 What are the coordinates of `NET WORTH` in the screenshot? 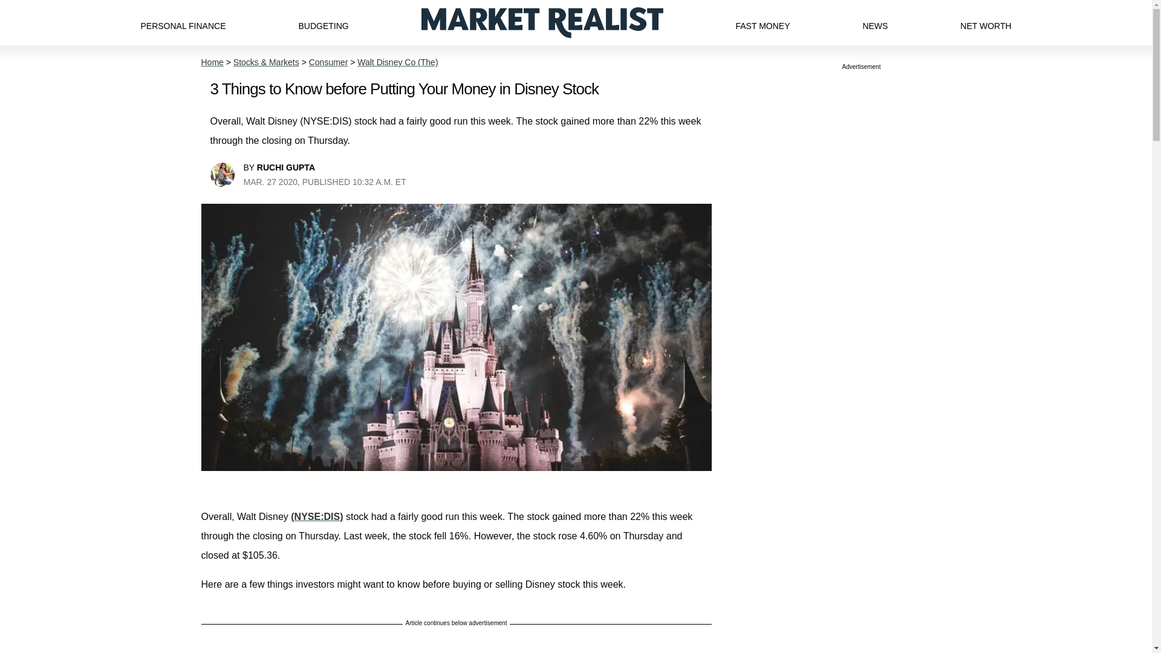 It's located at (986, 22).